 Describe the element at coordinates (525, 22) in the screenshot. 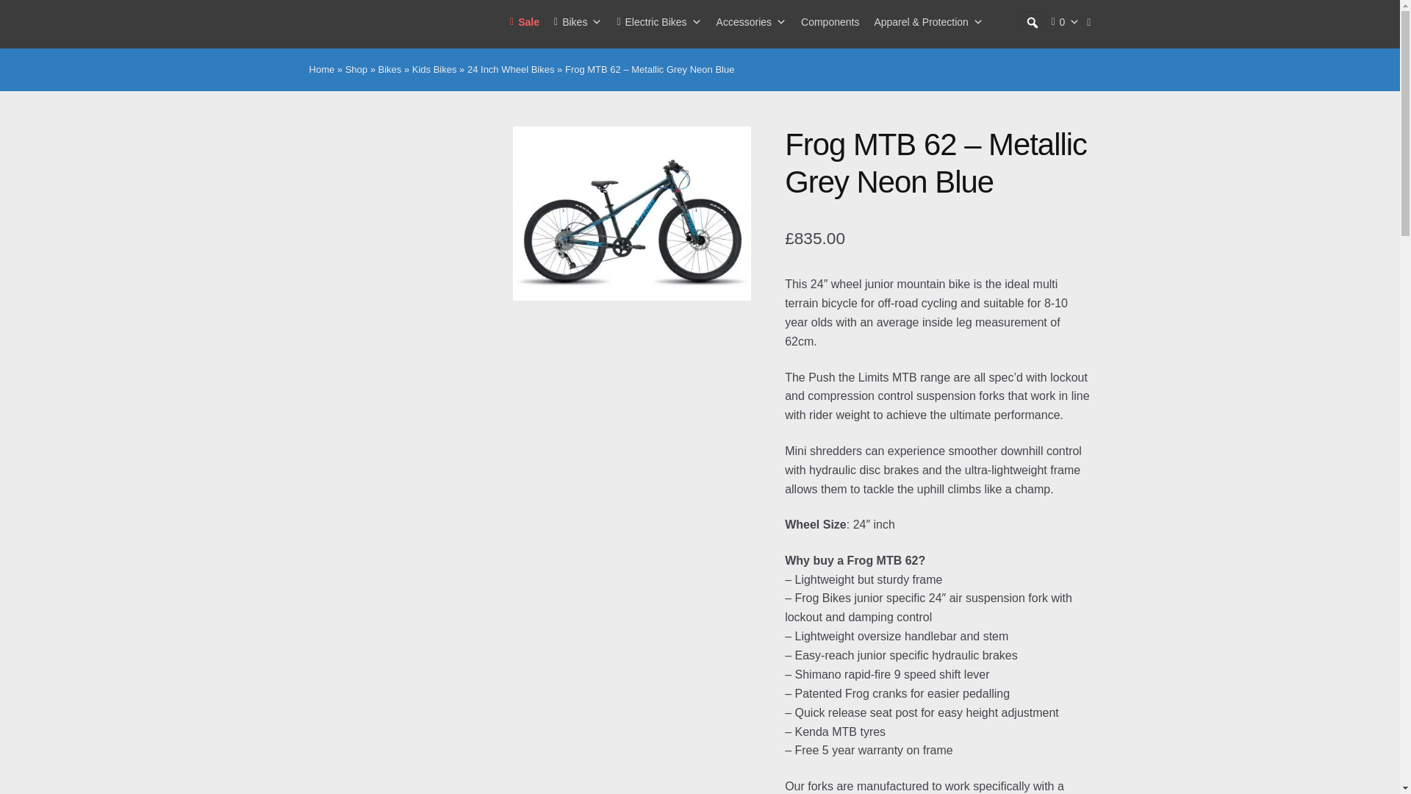

I see `Products On Sale` at that location.